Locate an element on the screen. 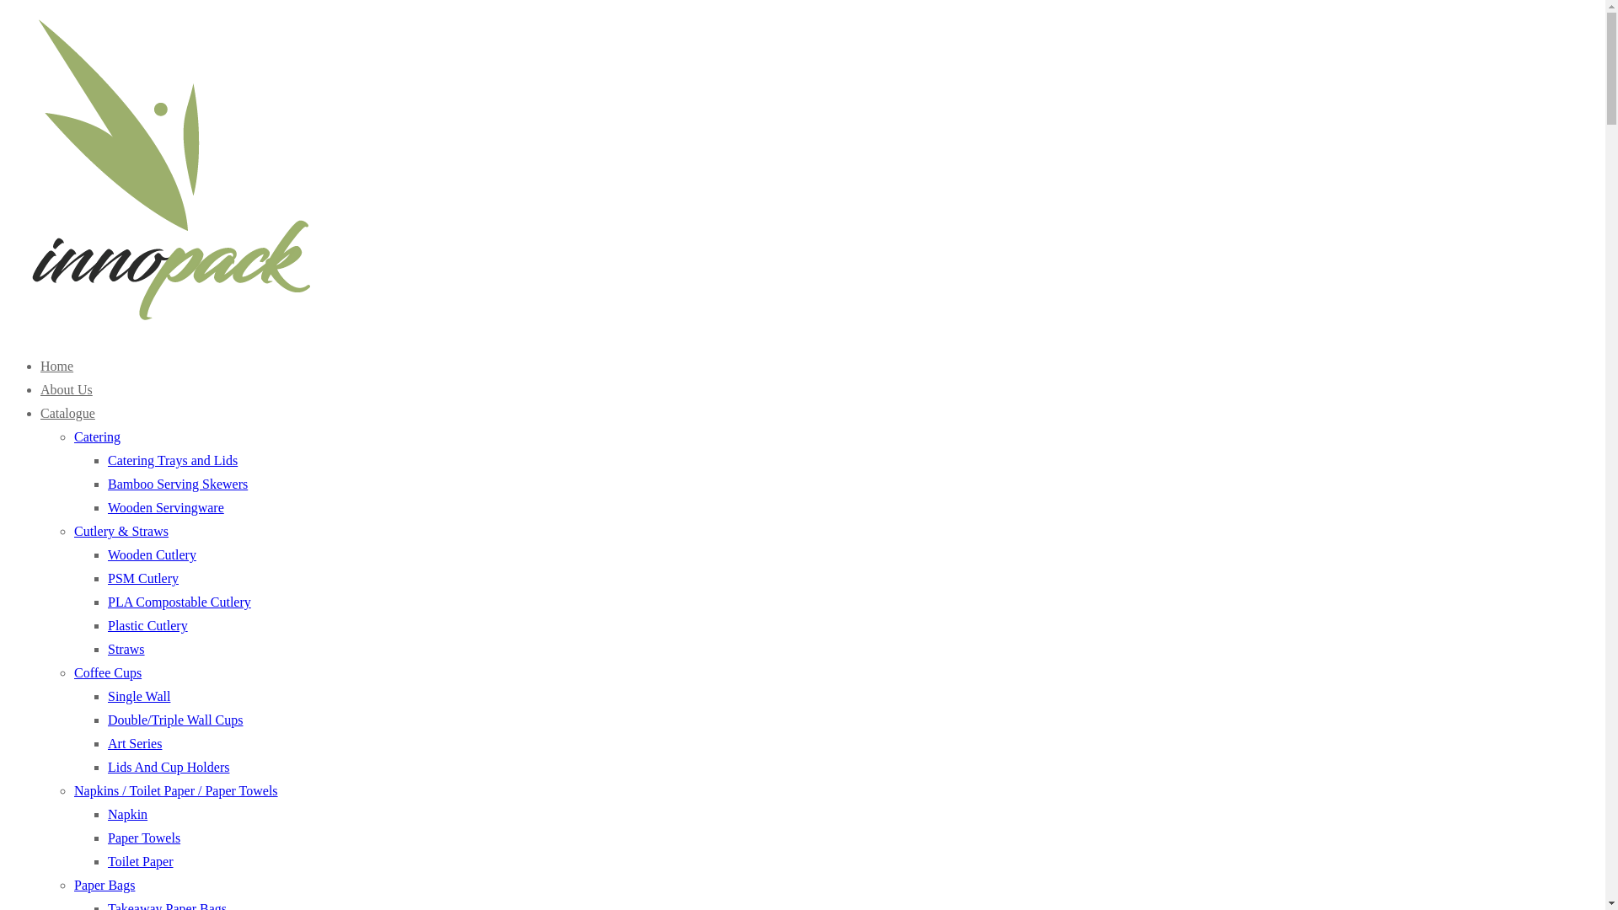 The width and height of the screenshot is (1618, 910). Paper Towels is located at coordinates (144, 838).